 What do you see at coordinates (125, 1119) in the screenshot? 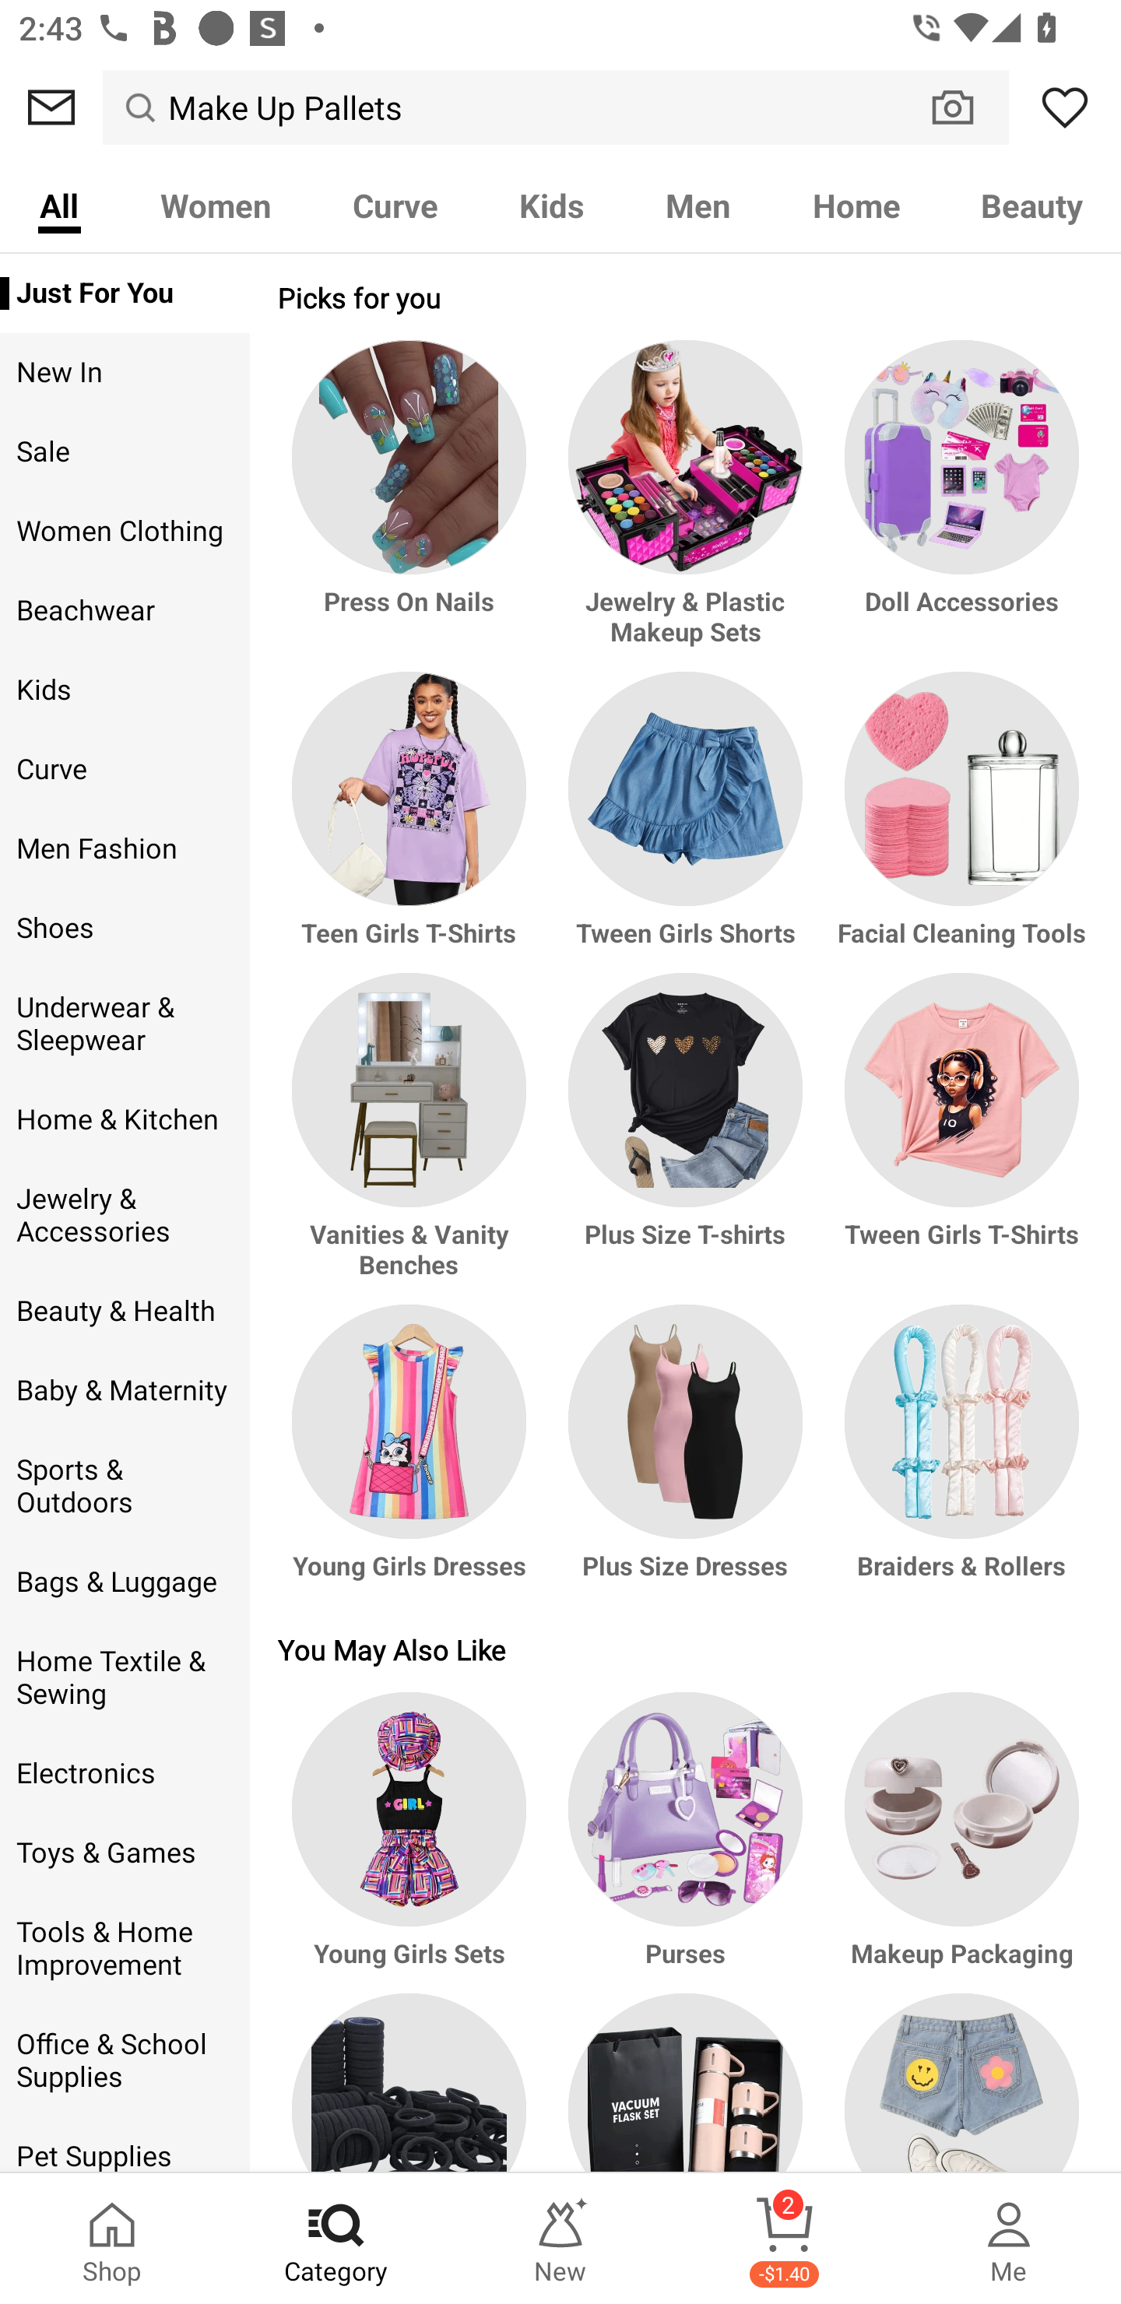
I see `Home & Kitchen` at bounding box center [125, 1119].